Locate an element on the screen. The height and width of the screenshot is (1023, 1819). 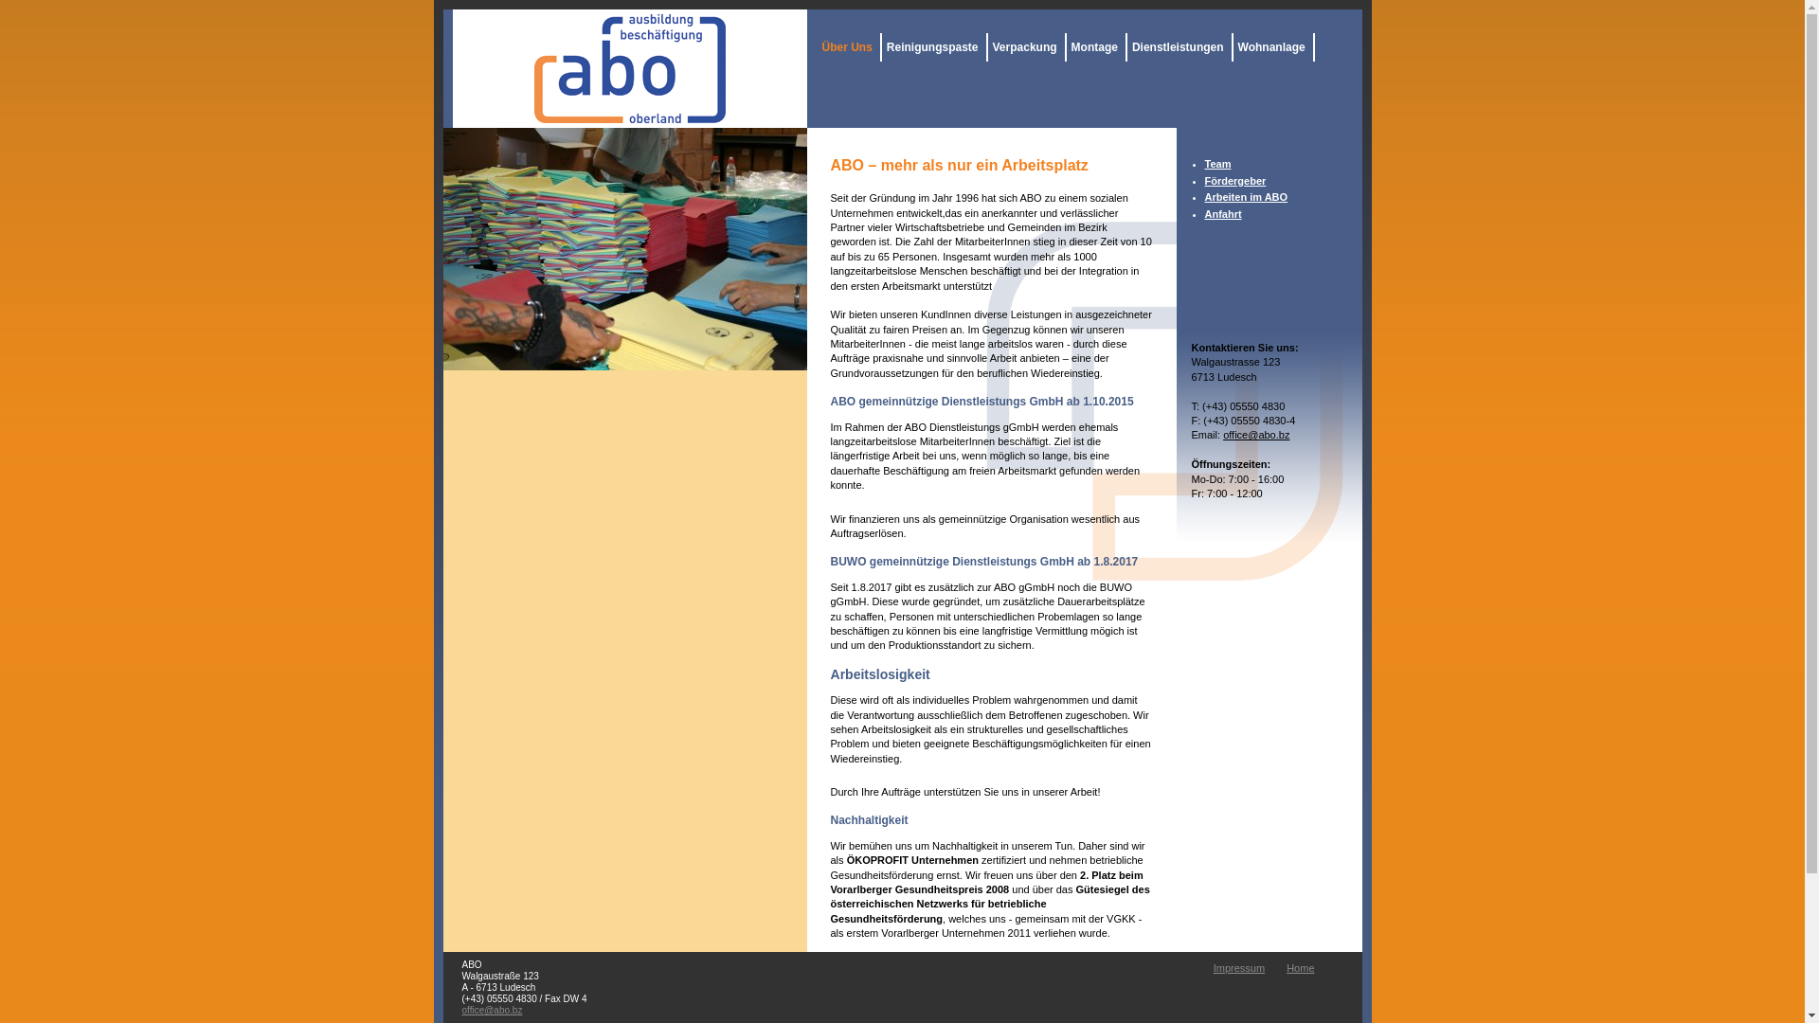
Anfahrt is located at coordinates (1224, 214).